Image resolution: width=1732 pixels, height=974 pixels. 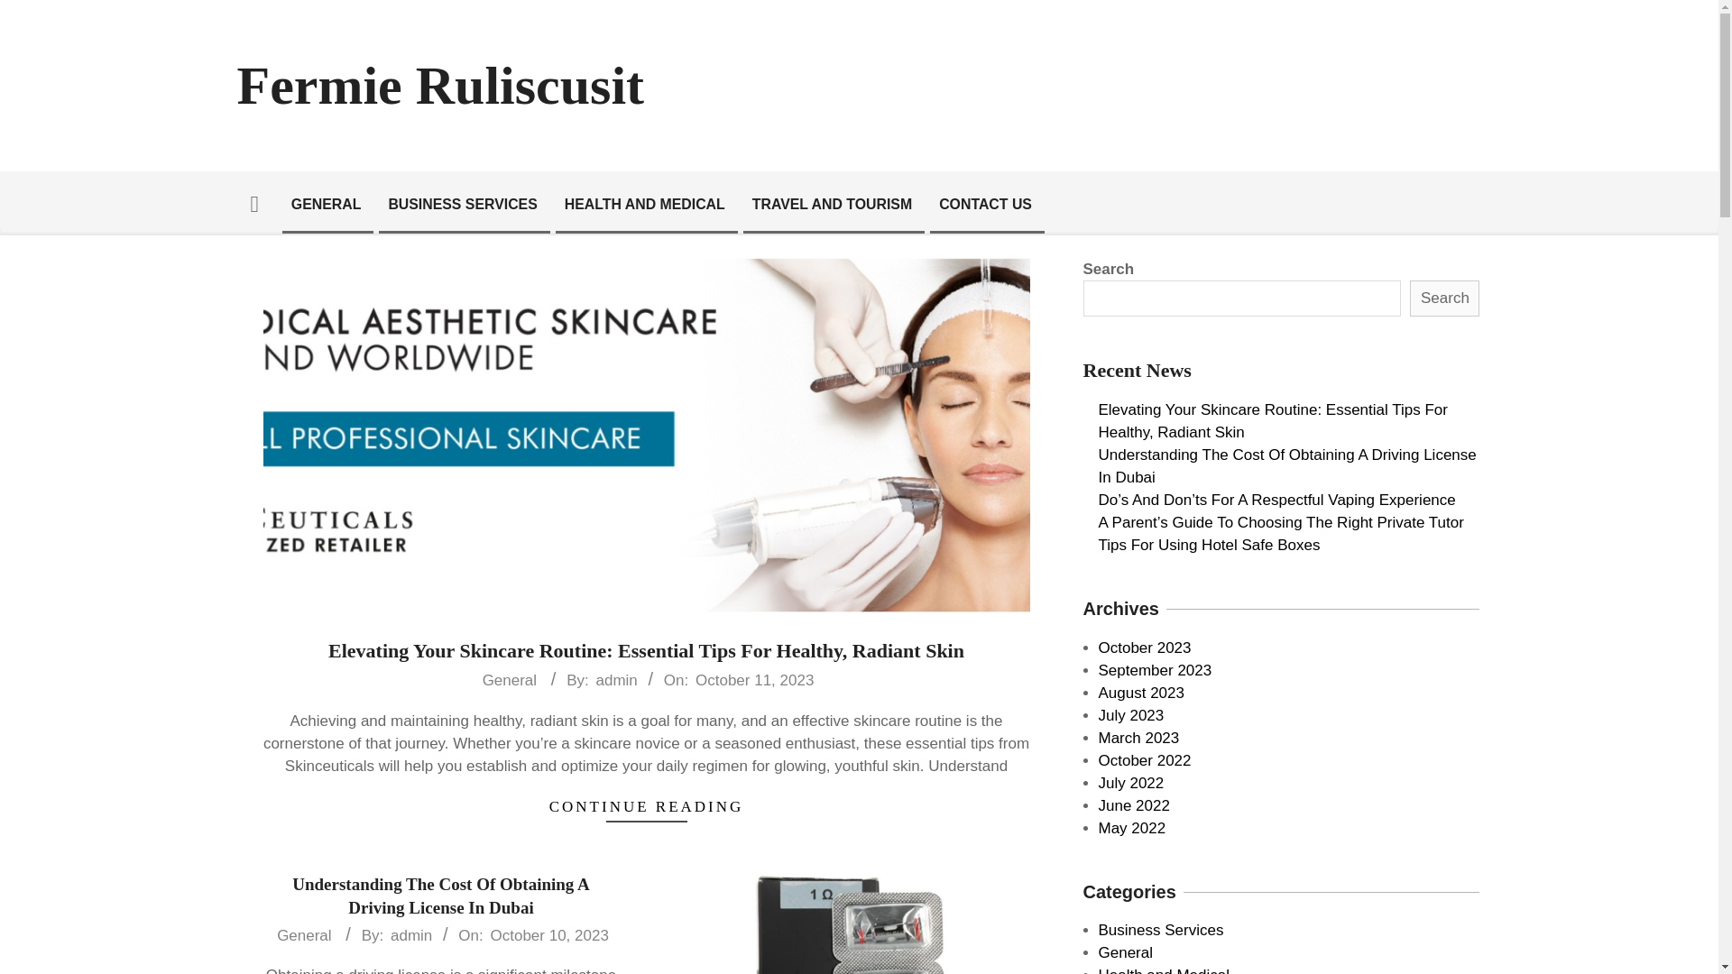 What do you see at coordinates (303, 936) in the screenshot?
I see `General` at bounding box center [303, 936].